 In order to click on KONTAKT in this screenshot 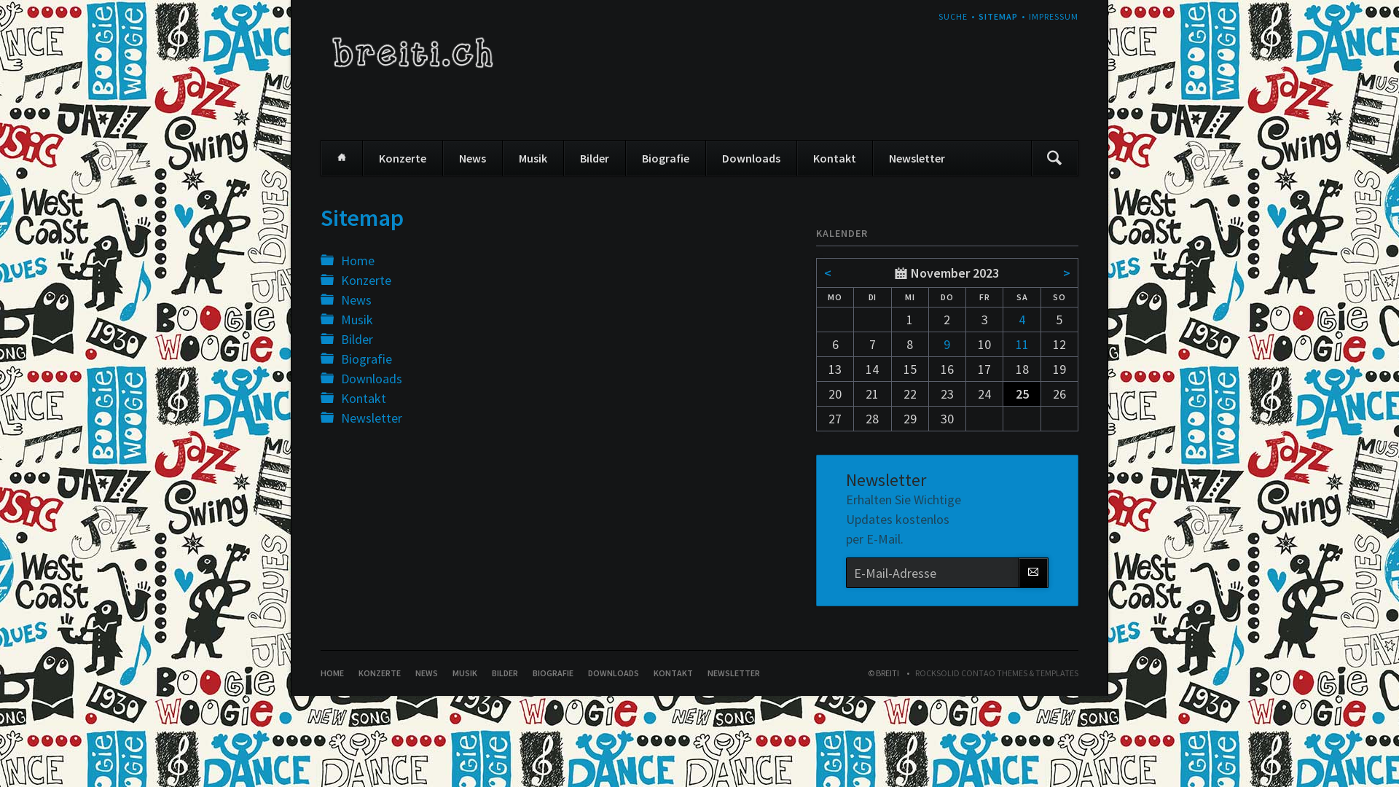, I will do `click(673, 673)`.